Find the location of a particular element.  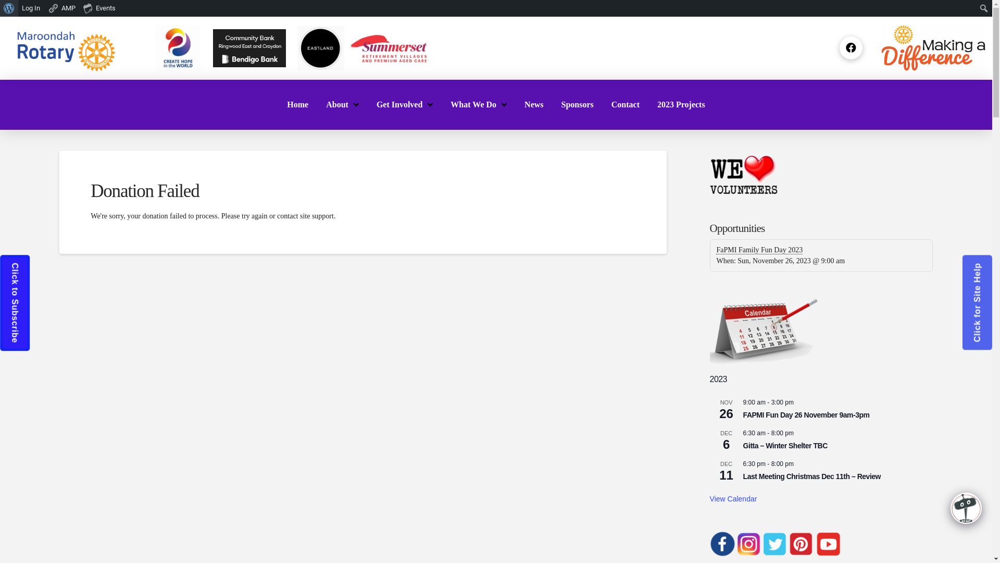

Contact is located at coordinates (626, 105).